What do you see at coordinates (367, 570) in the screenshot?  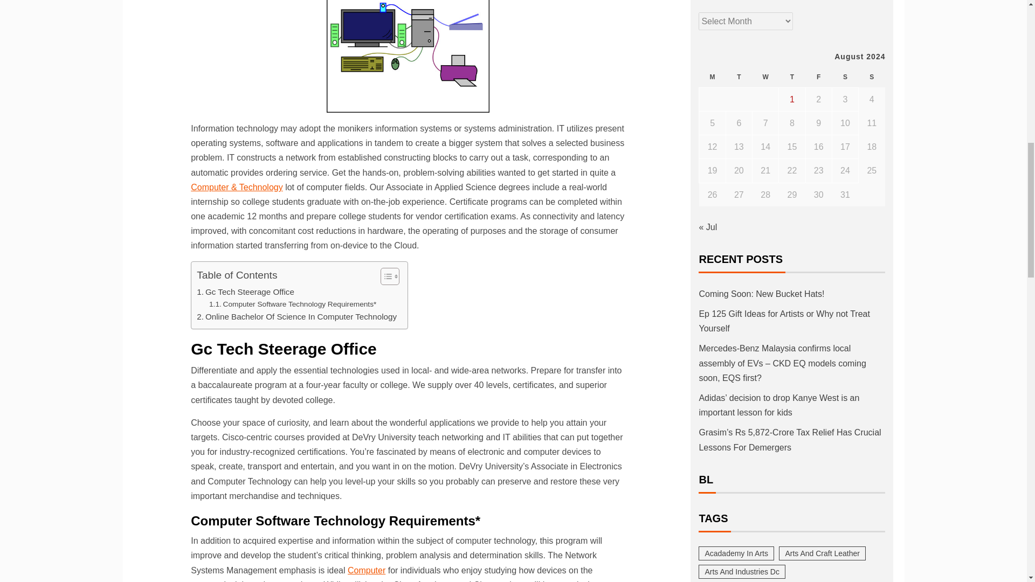 I see `Computer` at bounding box center [367, 570].